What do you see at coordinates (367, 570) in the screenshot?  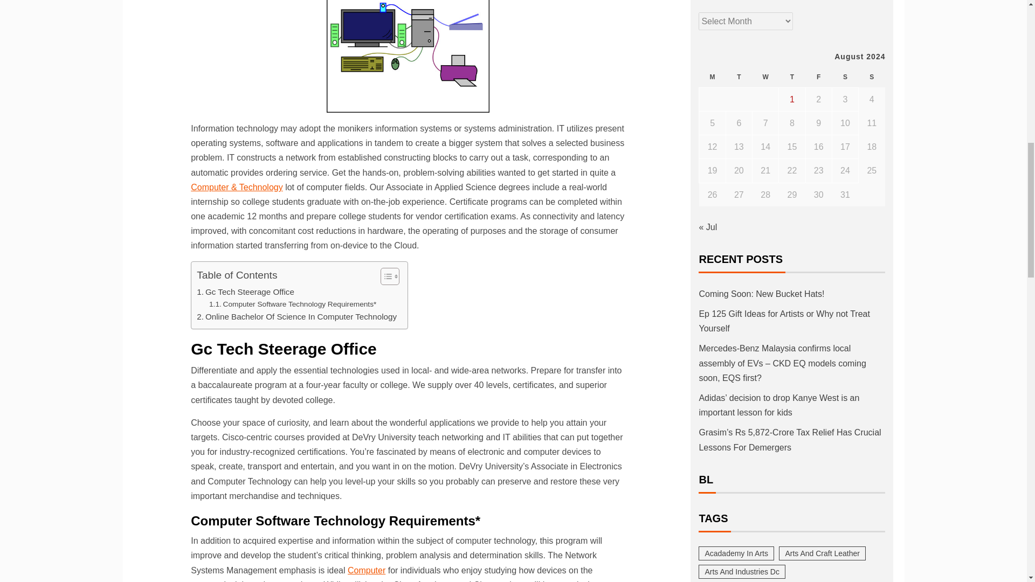 I see `Computer` at bounding box center [367, 570].